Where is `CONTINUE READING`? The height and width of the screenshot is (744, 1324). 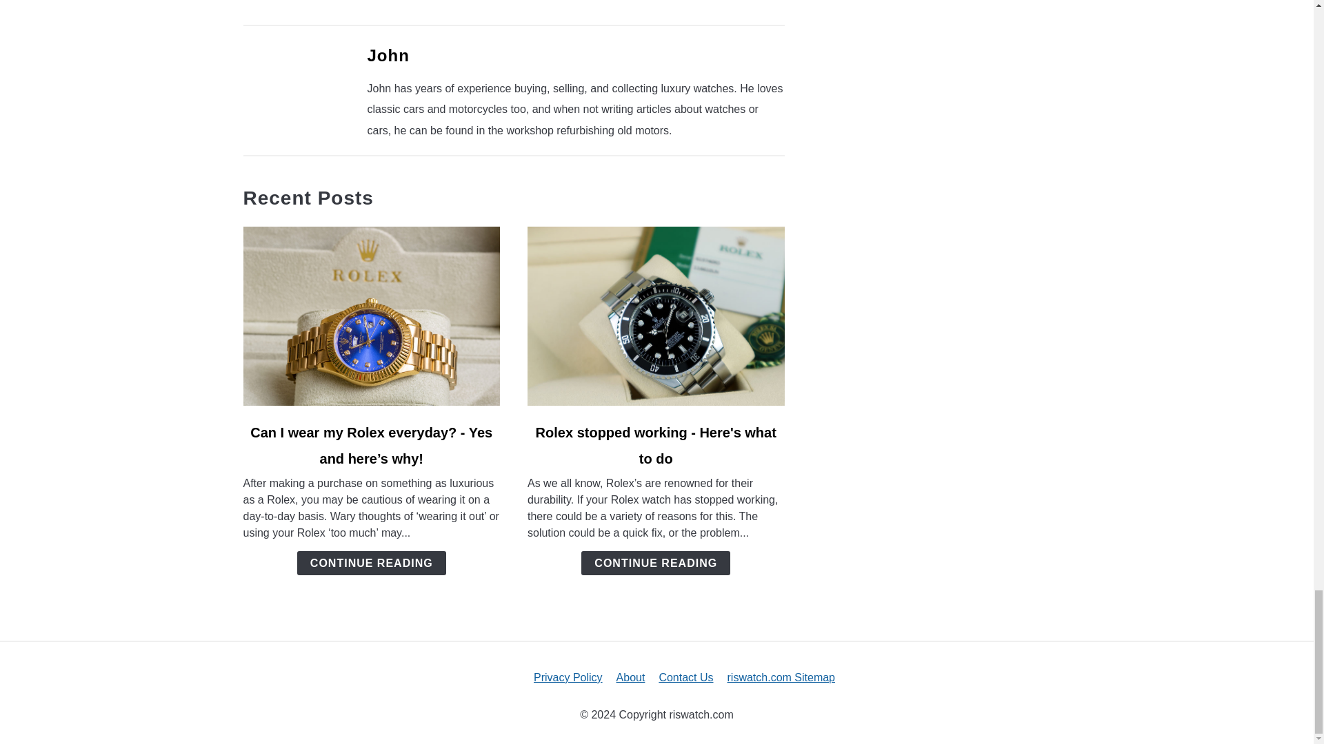
CONTINUE READING is located at coordinates (655, 563).